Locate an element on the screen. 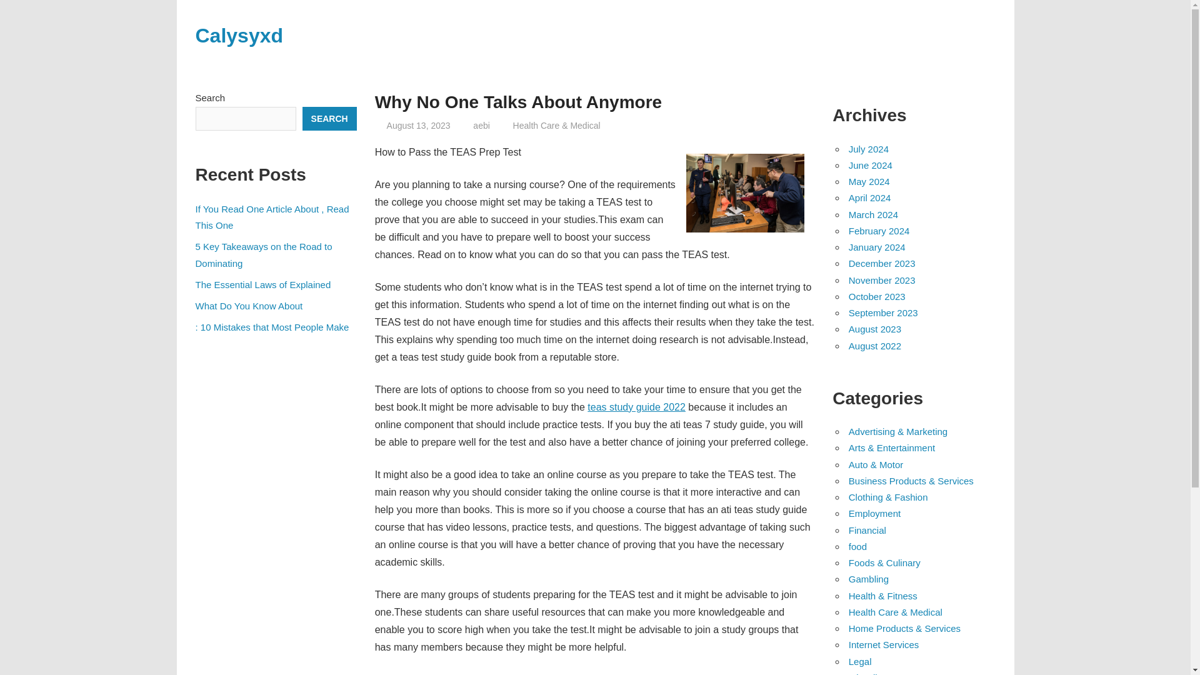 The image size is (1200, 675). What Do You Know About is located at coordinates (248, 305).